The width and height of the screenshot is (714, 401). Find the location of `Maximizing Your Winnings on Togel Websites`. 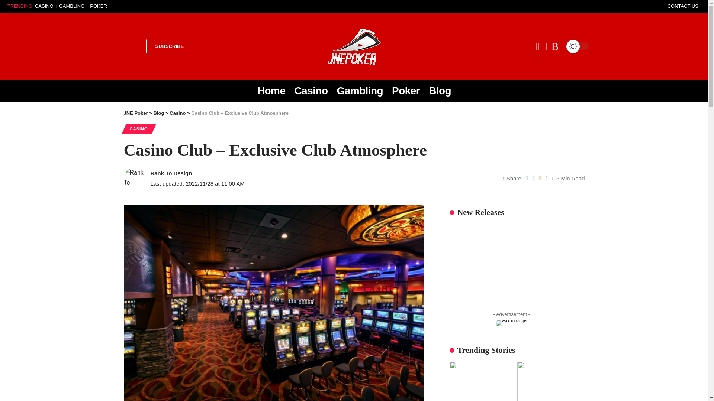

Maximizing Your Winnings on Togel Websites is located at coordinates (478, 381).